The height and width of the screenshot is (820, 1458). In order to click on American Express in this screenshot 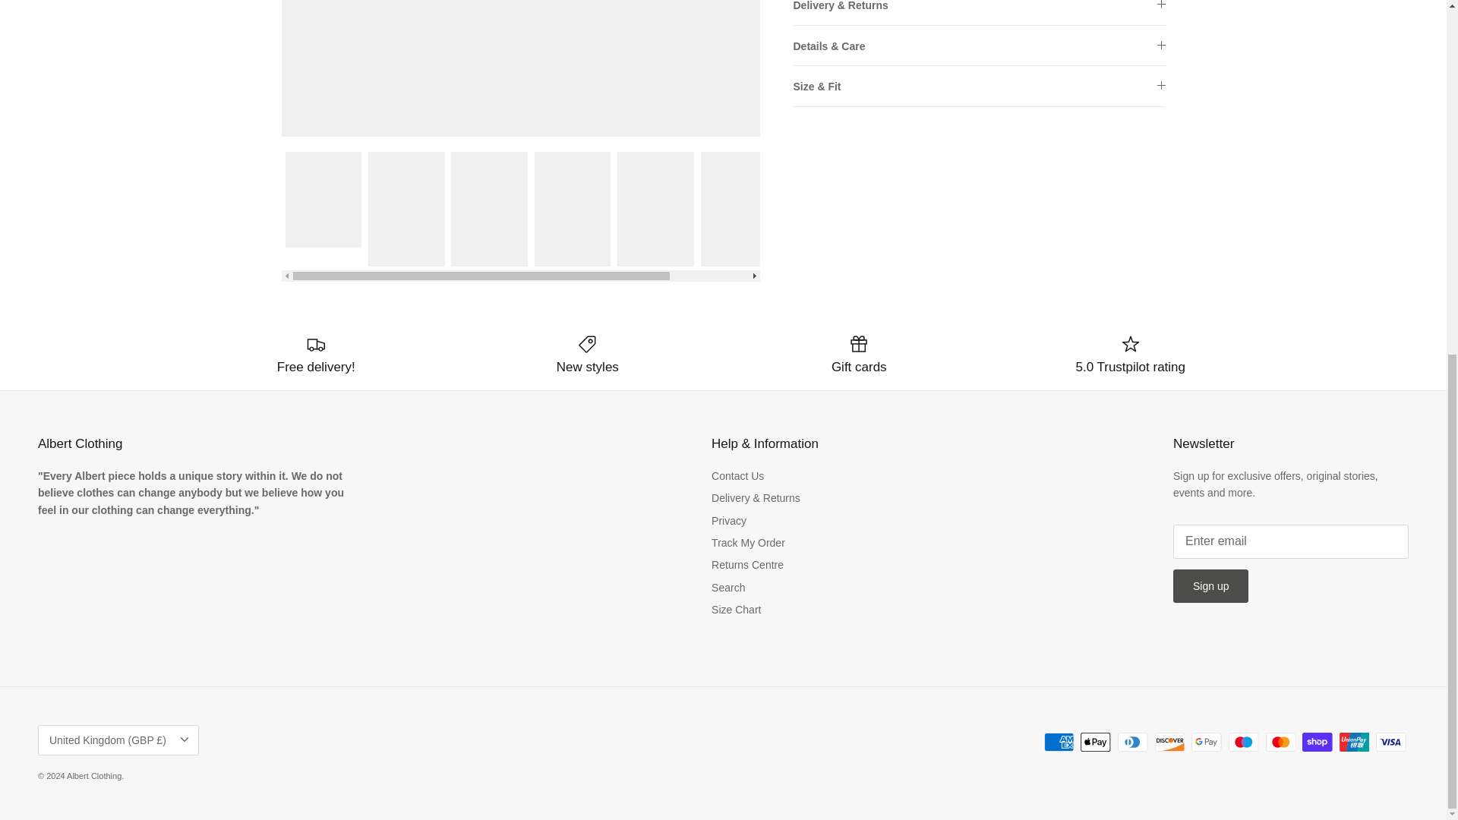, I will do `click(1059, 743)`.